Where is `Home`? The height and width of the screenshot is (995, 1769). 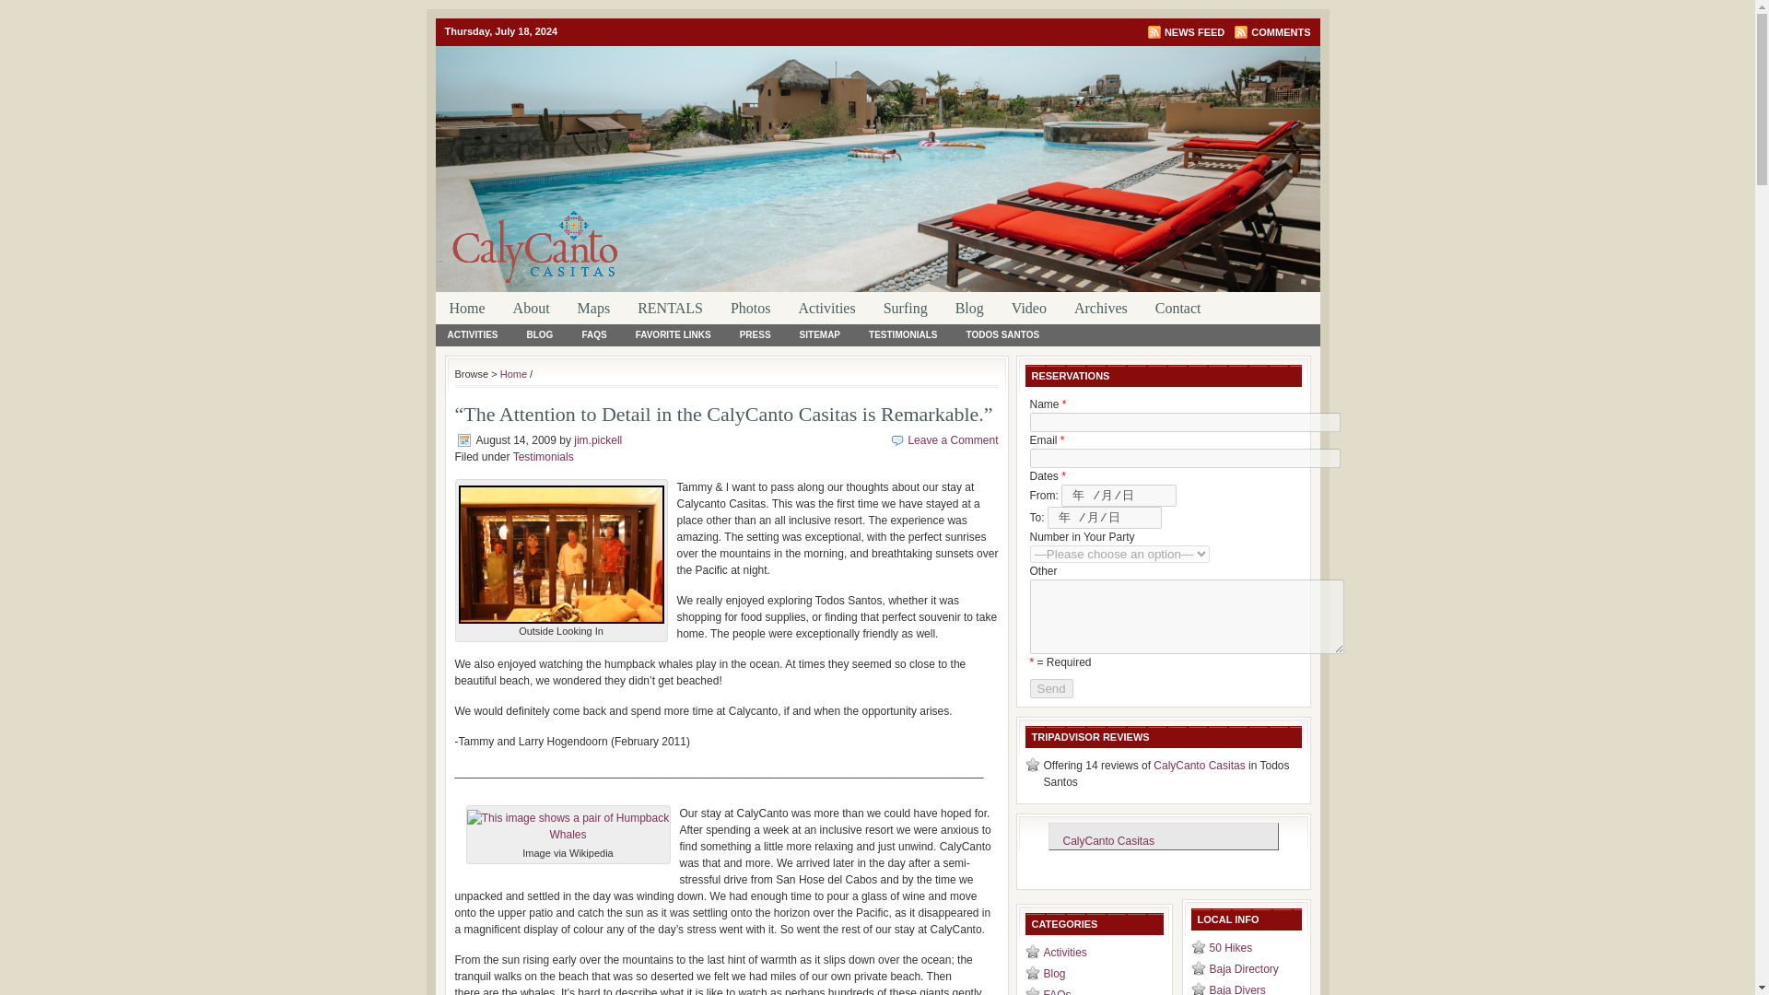 Home is located at coordinates (466, 308).